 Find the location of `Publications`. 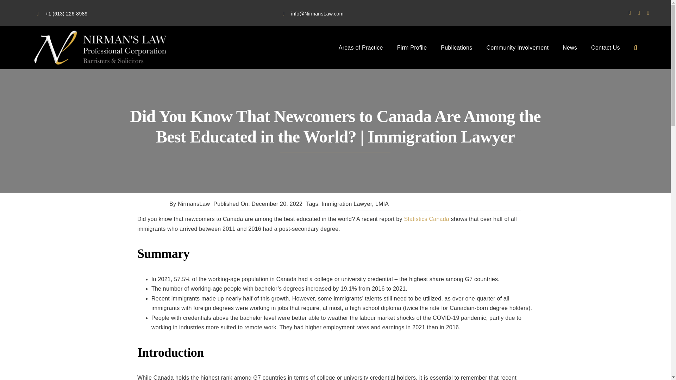

Publications is located at coordinates (456, 48).